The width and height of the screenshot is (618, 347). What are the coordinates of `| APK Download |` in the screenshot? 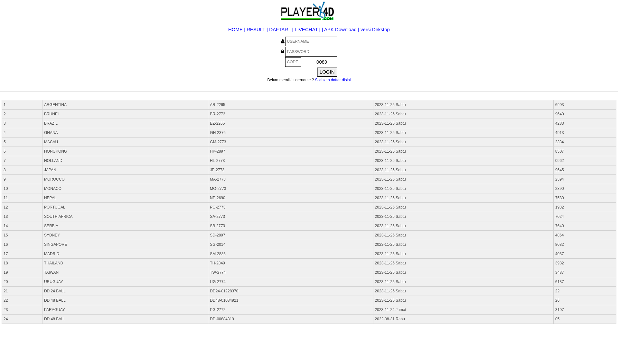 It's located at (341, 30).